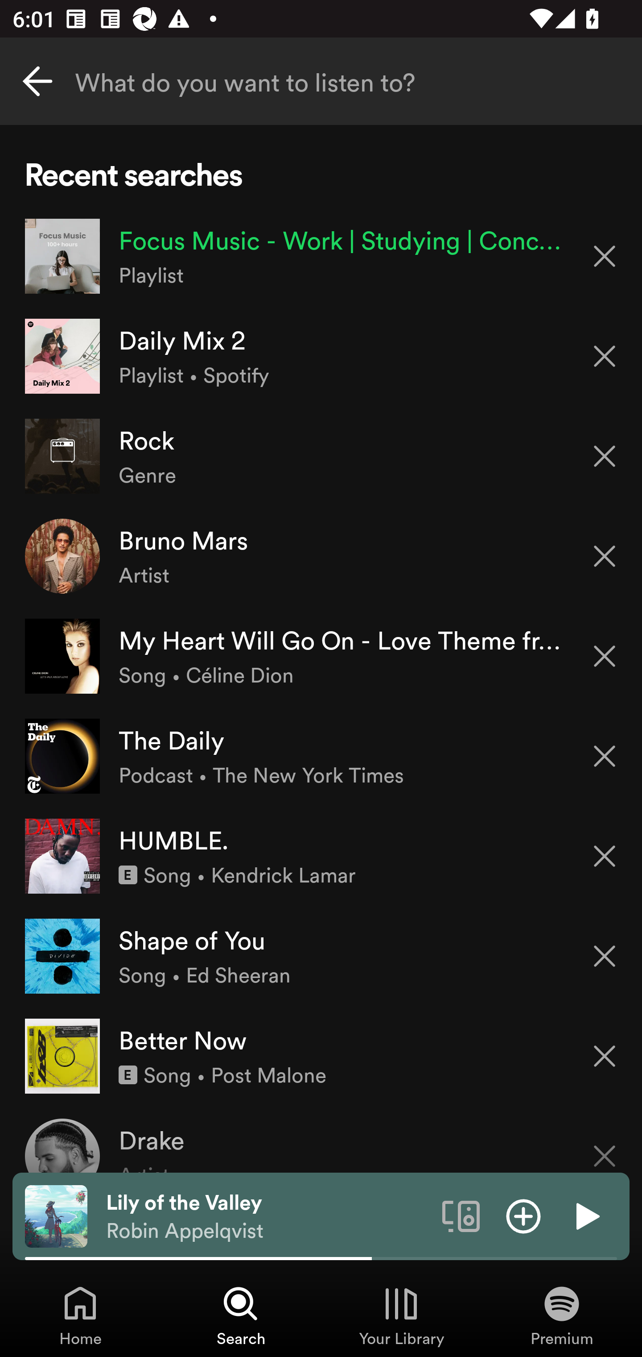 The image size is (642, 1357). Describe the element at coordinates (605, 356) in the screenshot. I see `Remove` at that location.